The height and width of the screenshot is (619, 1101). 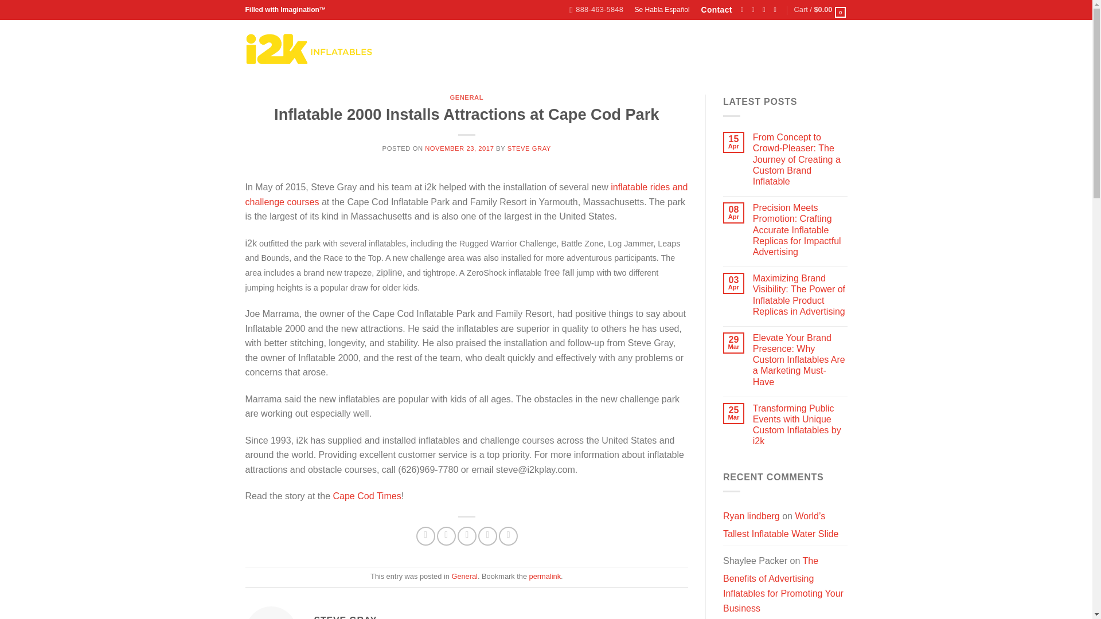 I want to click on Contact, so click(x=716, y=10).